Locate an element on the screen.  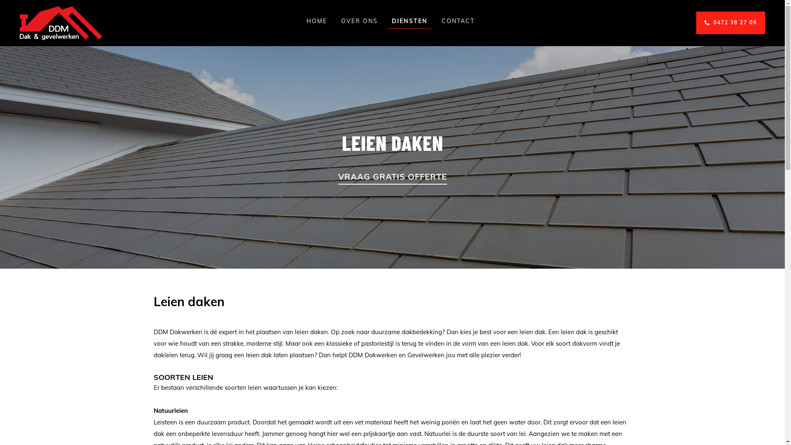
DIENSTEN is located at coordinates (410, 23).